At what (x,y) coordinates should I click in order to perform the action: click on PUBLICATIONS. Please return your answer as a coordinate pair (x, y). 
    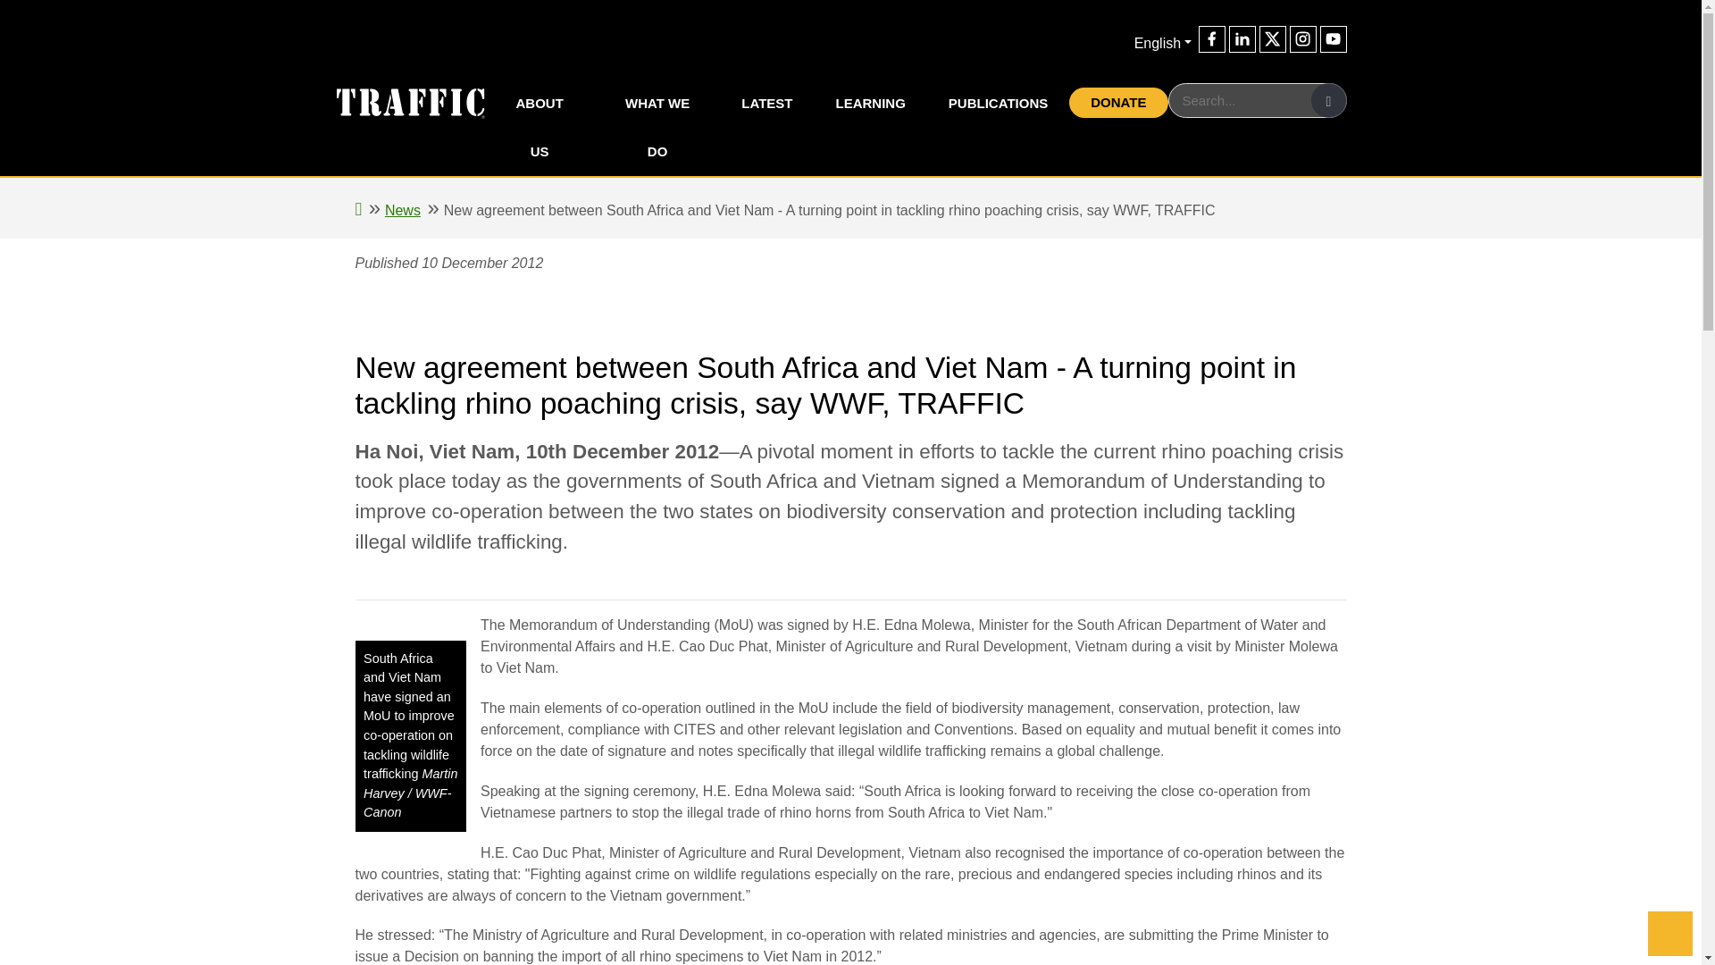
    Looking at the image, I should click on (998, 103).